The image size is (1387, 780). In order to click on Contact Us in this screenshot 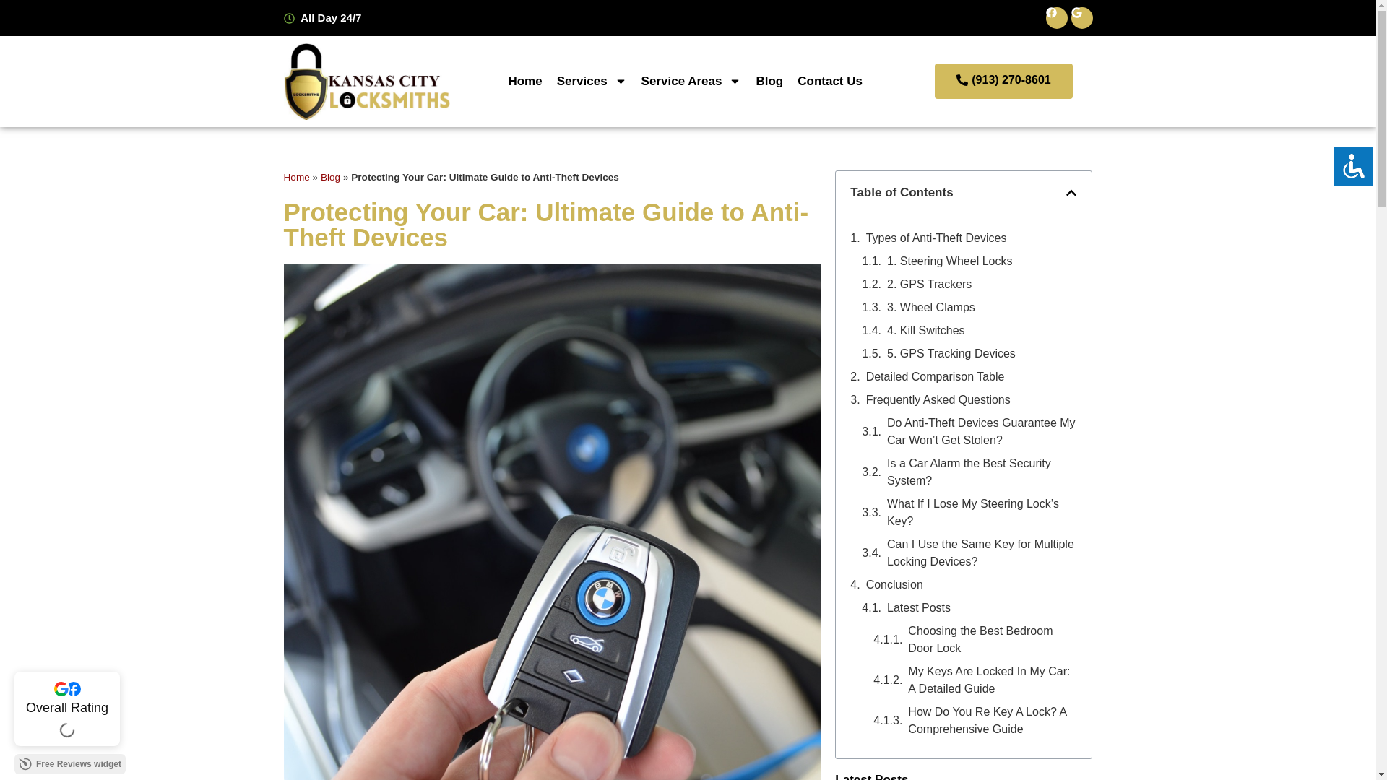, I will do `click(829, 81)`.